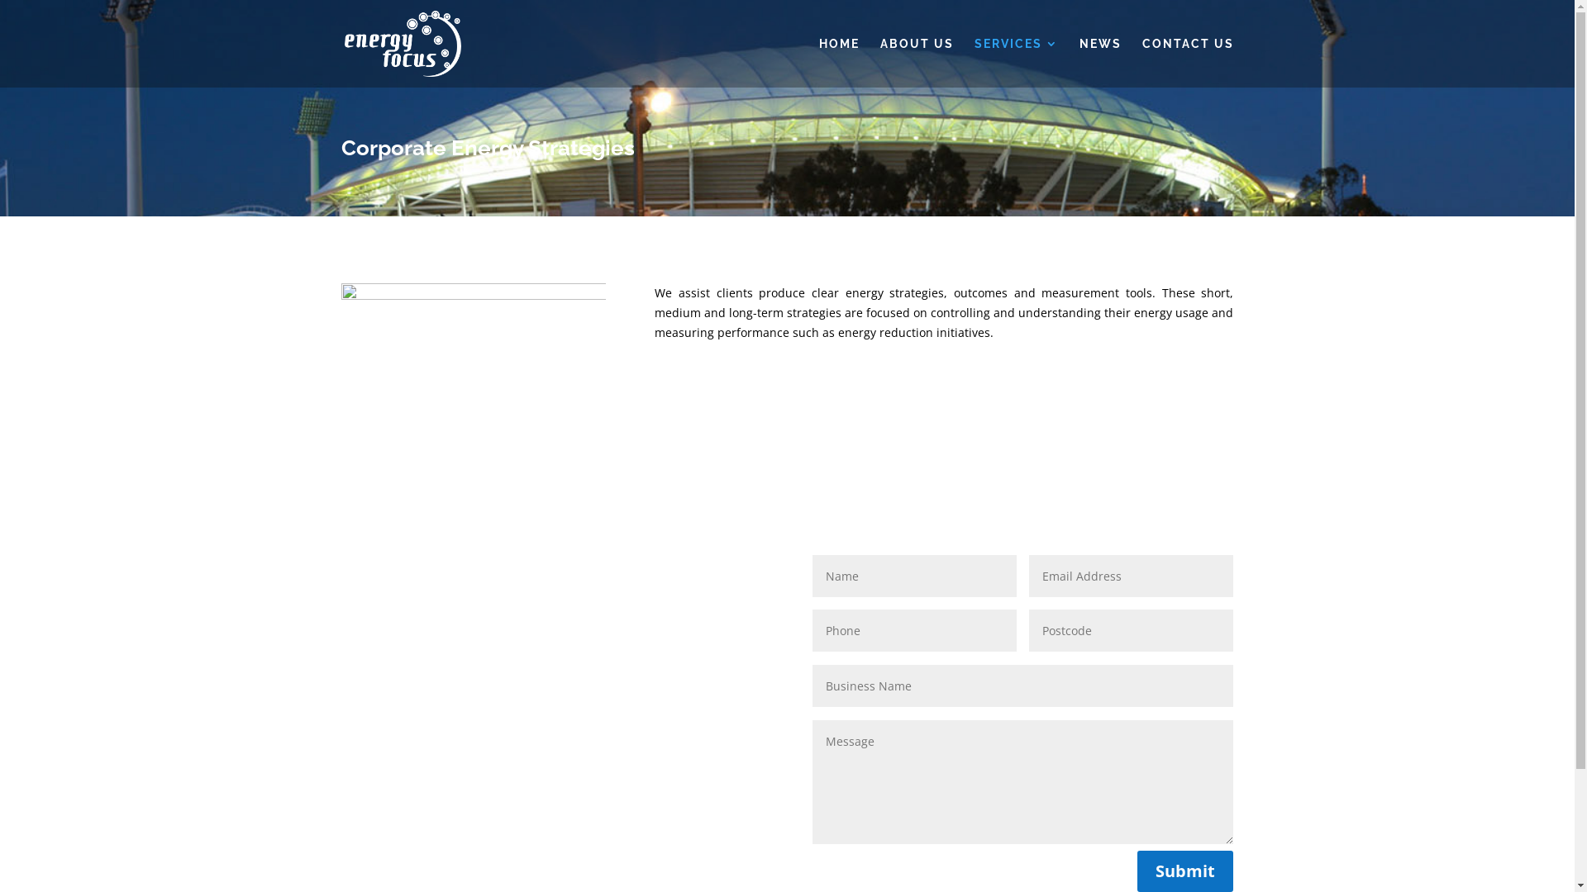 The height and width of the screenshot is (892, 1587). What do you see at coordinates (1189, 63) in the screenshot?
I see `CONTACT US` at bounding box center [1189, 63].